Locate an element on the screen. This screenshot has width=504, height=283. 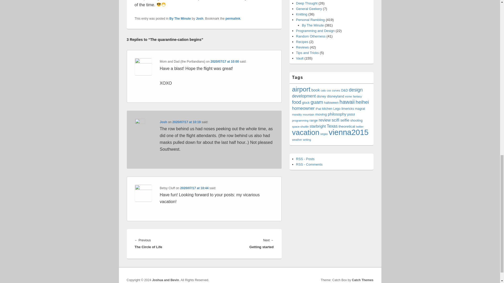
css is located at coordinates (329, 90).